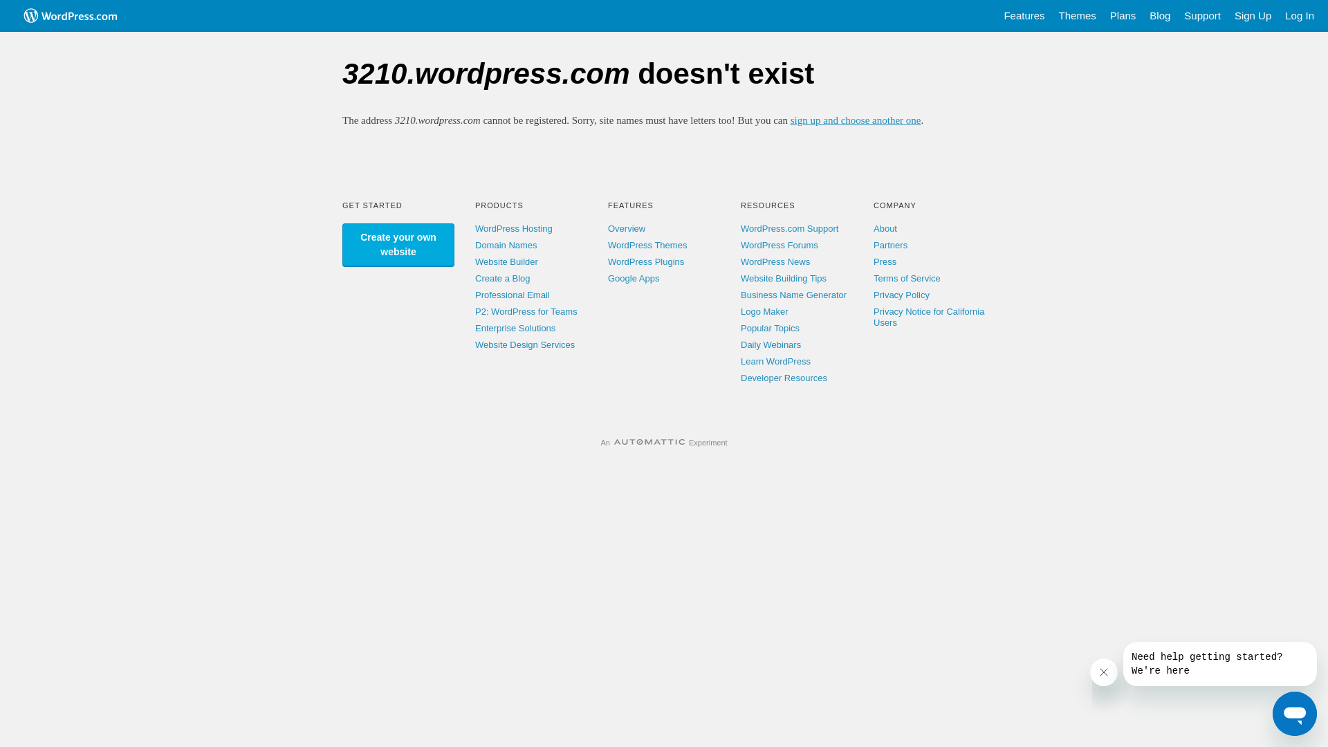  I want to click on WordPress Forums, so click(780, 245).